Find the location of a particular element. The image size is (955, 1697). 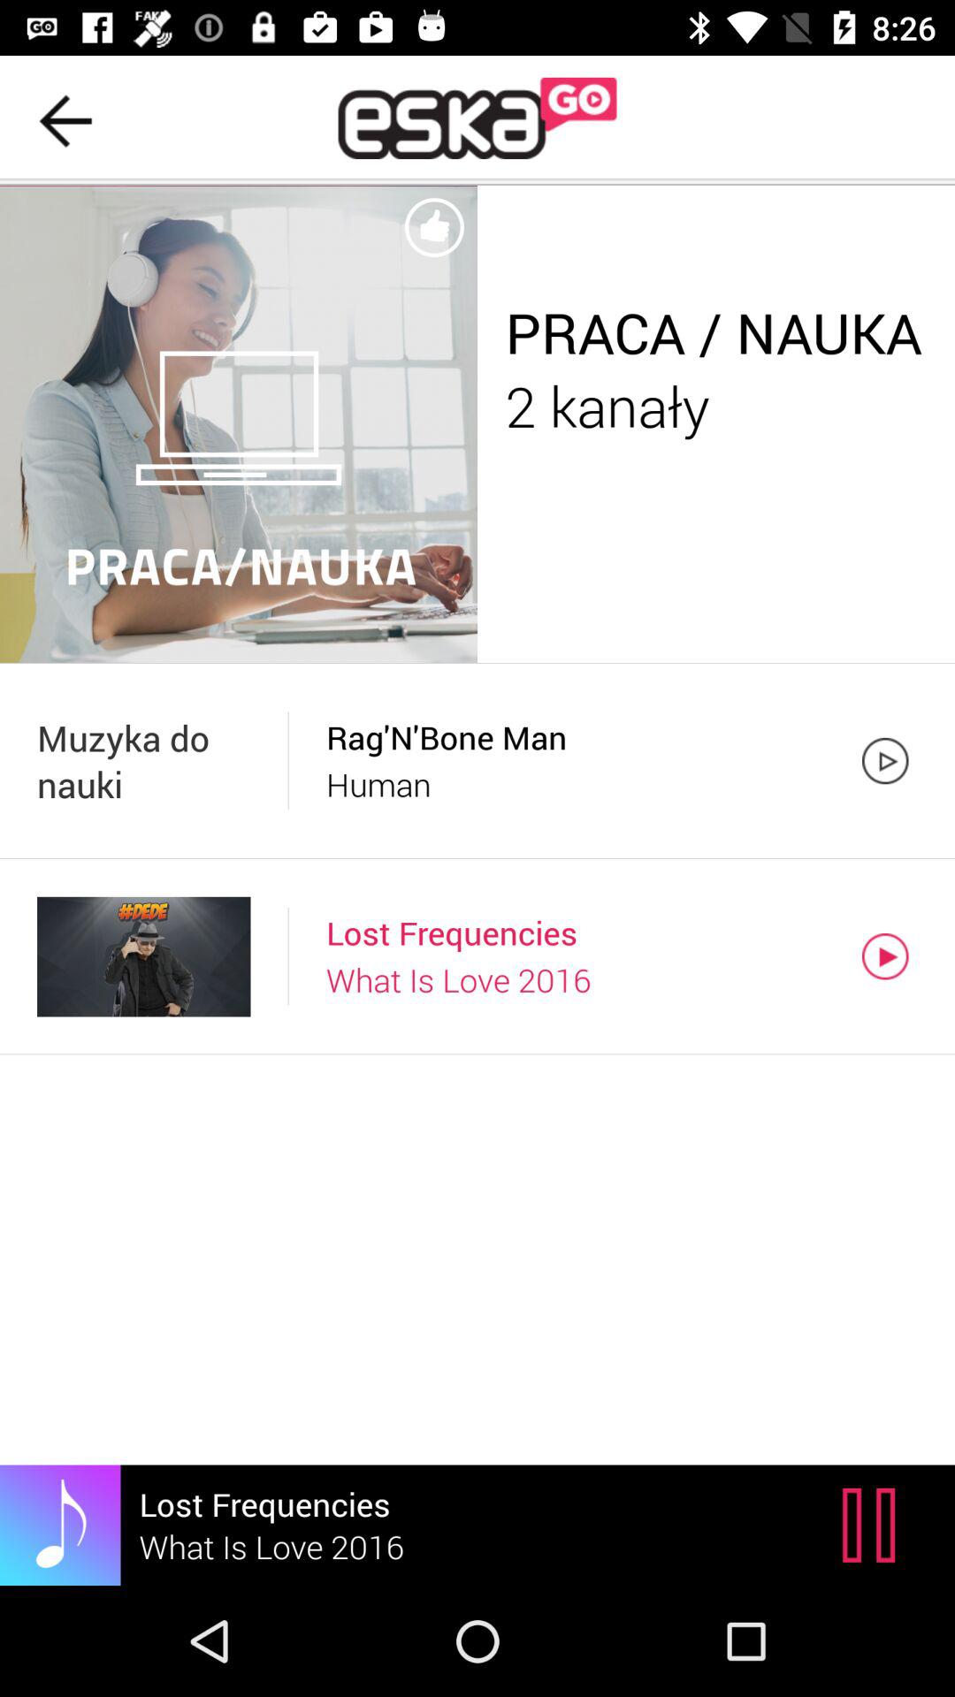

turn on icon to the right of the lost frequencies is located at coordinates (874, 1525).